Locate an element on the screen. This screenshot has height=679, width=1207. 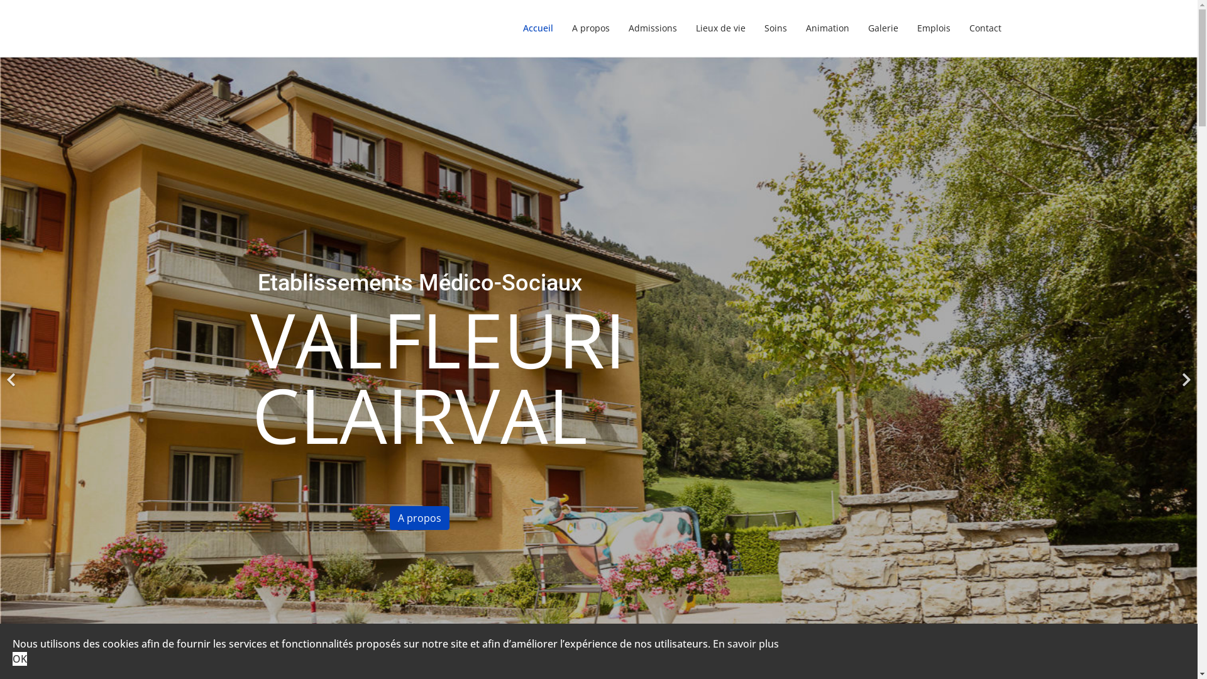
Contact is located at coordinates (980, 28).